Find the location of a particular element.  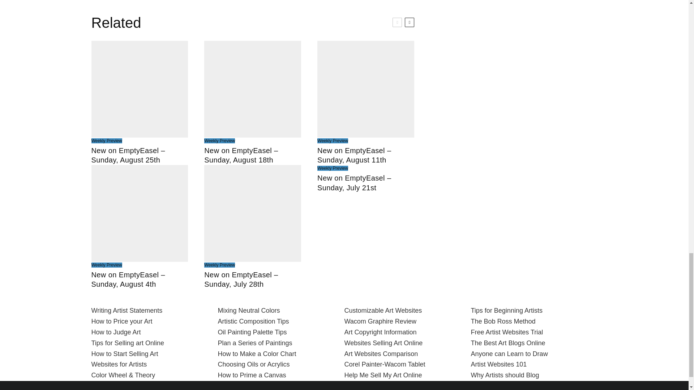

Article on how to mix neutral colors like brown and black is located at coordinates (249, 311).